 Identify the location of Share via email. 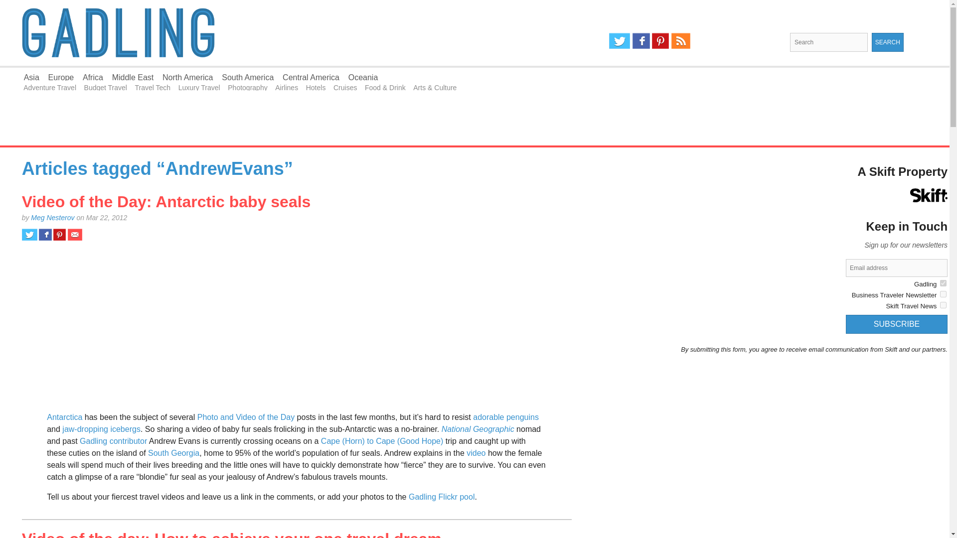
(75, 234).